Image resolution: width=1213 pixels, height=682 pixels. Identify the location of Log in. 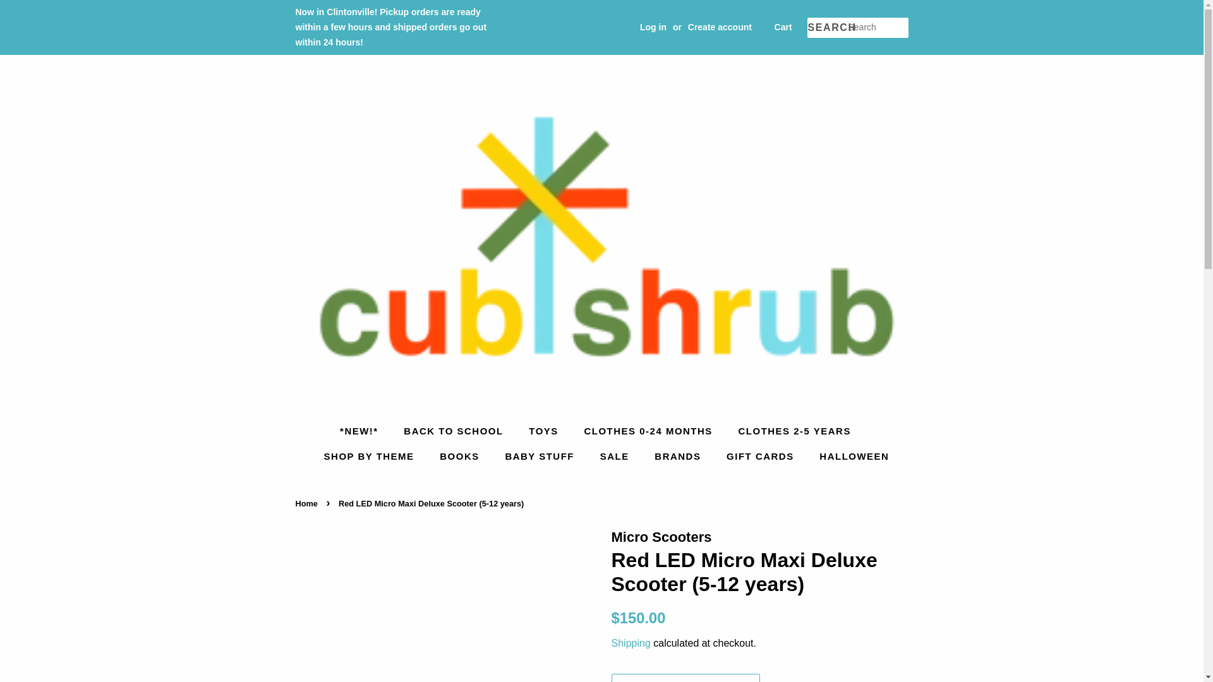
(653, 27).